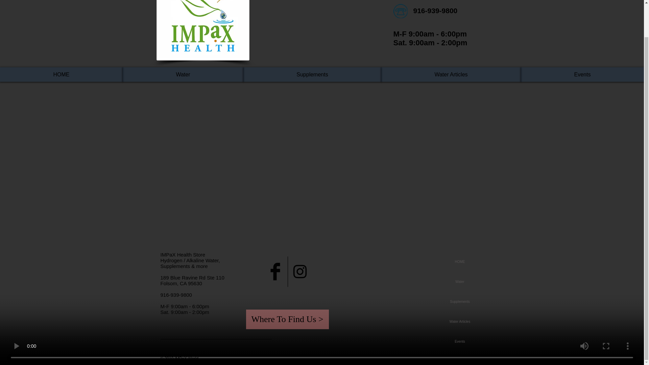  What do you see at coordinates (460, 341) in the screenshot?
I see `Events` at bounding box center [460, 341].